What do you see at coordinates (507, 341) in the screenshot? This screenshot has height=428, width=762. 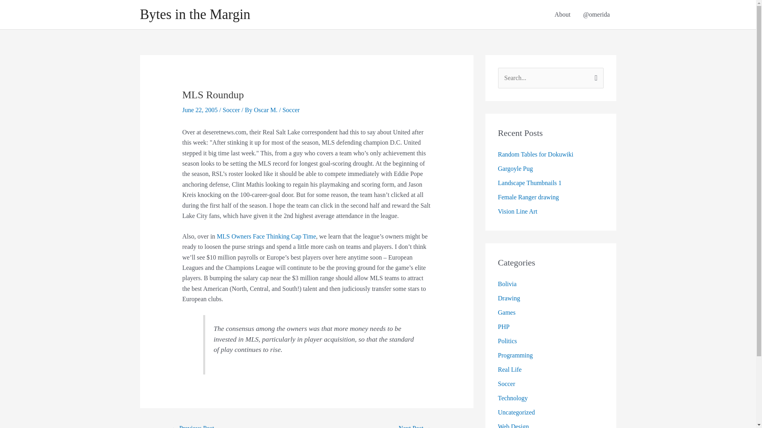 I see `Politics` at bounding box center [507, 341].